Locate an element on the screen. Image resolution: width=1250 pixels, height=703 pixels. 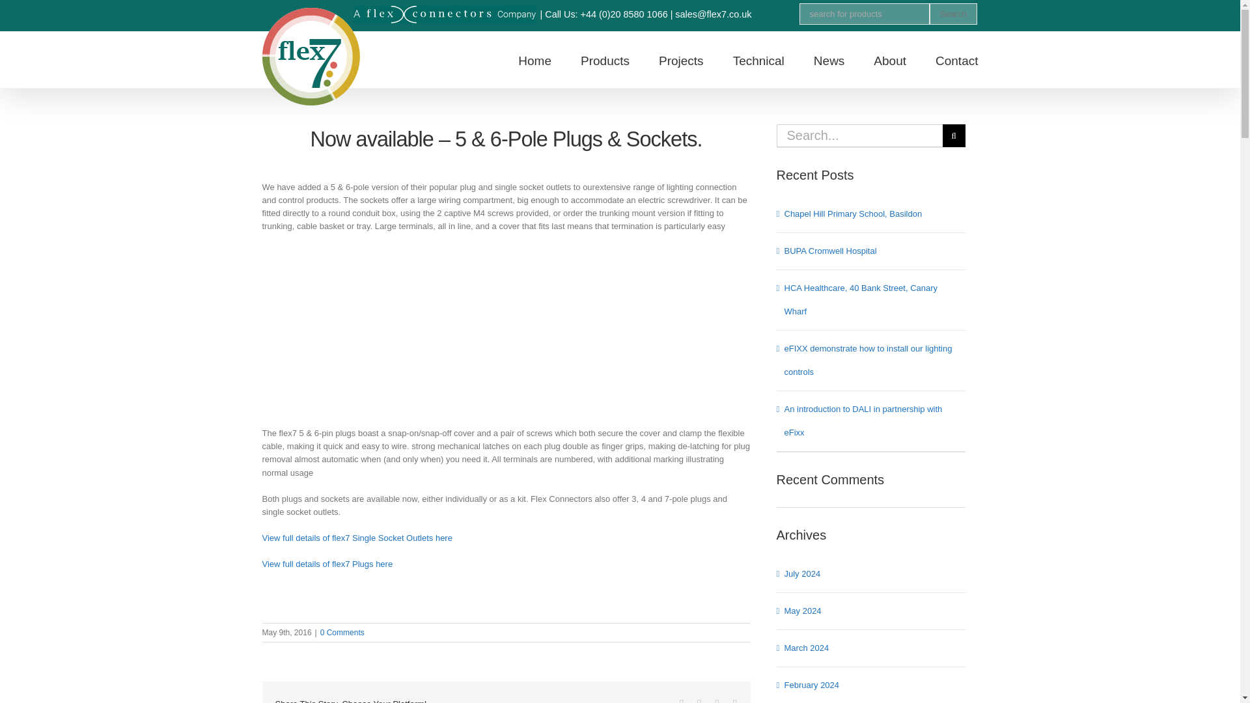
HCA Healthcare, 40 Bank Street, Canary Wharf is located at coordinates (861, 299).